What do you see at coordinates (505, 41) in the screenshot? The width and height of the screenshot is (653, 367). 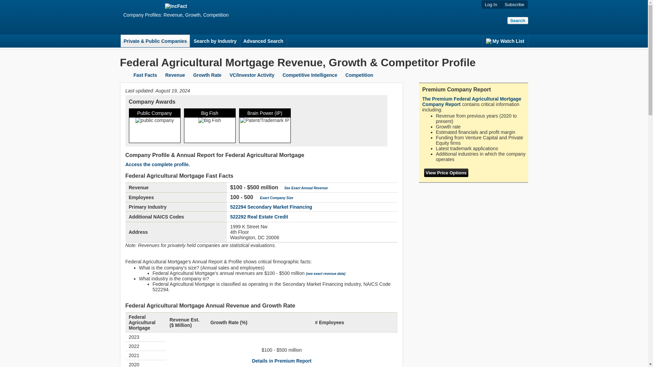 I see `My Watch List` at bounding box center [505, 41].